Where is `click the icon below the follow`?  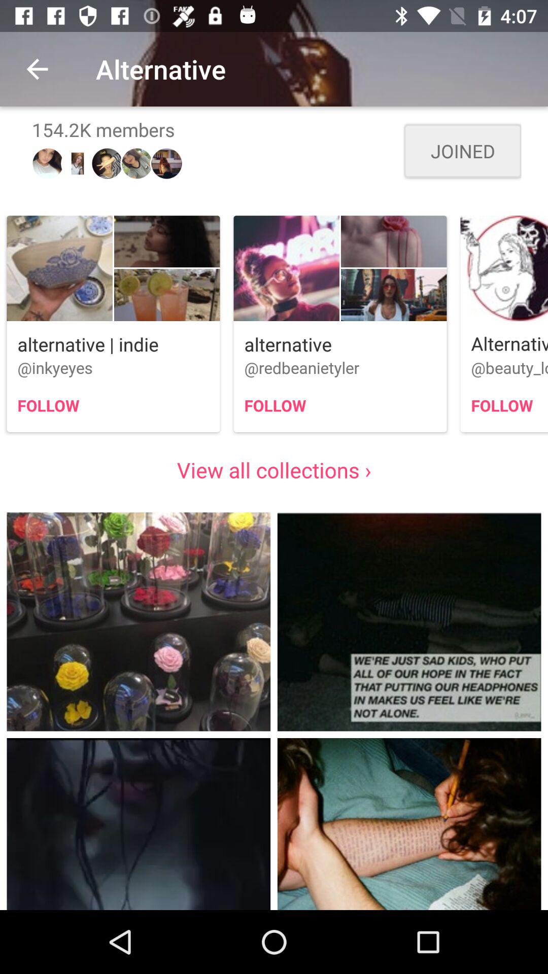 click the icon below the follow is located at coordinates (274, 470).